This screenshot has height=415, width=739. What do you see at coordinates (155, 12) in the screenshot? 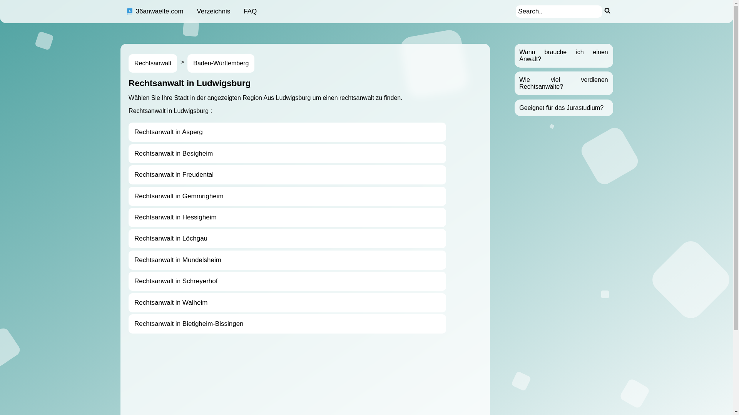
I see `36anwaelte.com` at bounding box center [155, 12].